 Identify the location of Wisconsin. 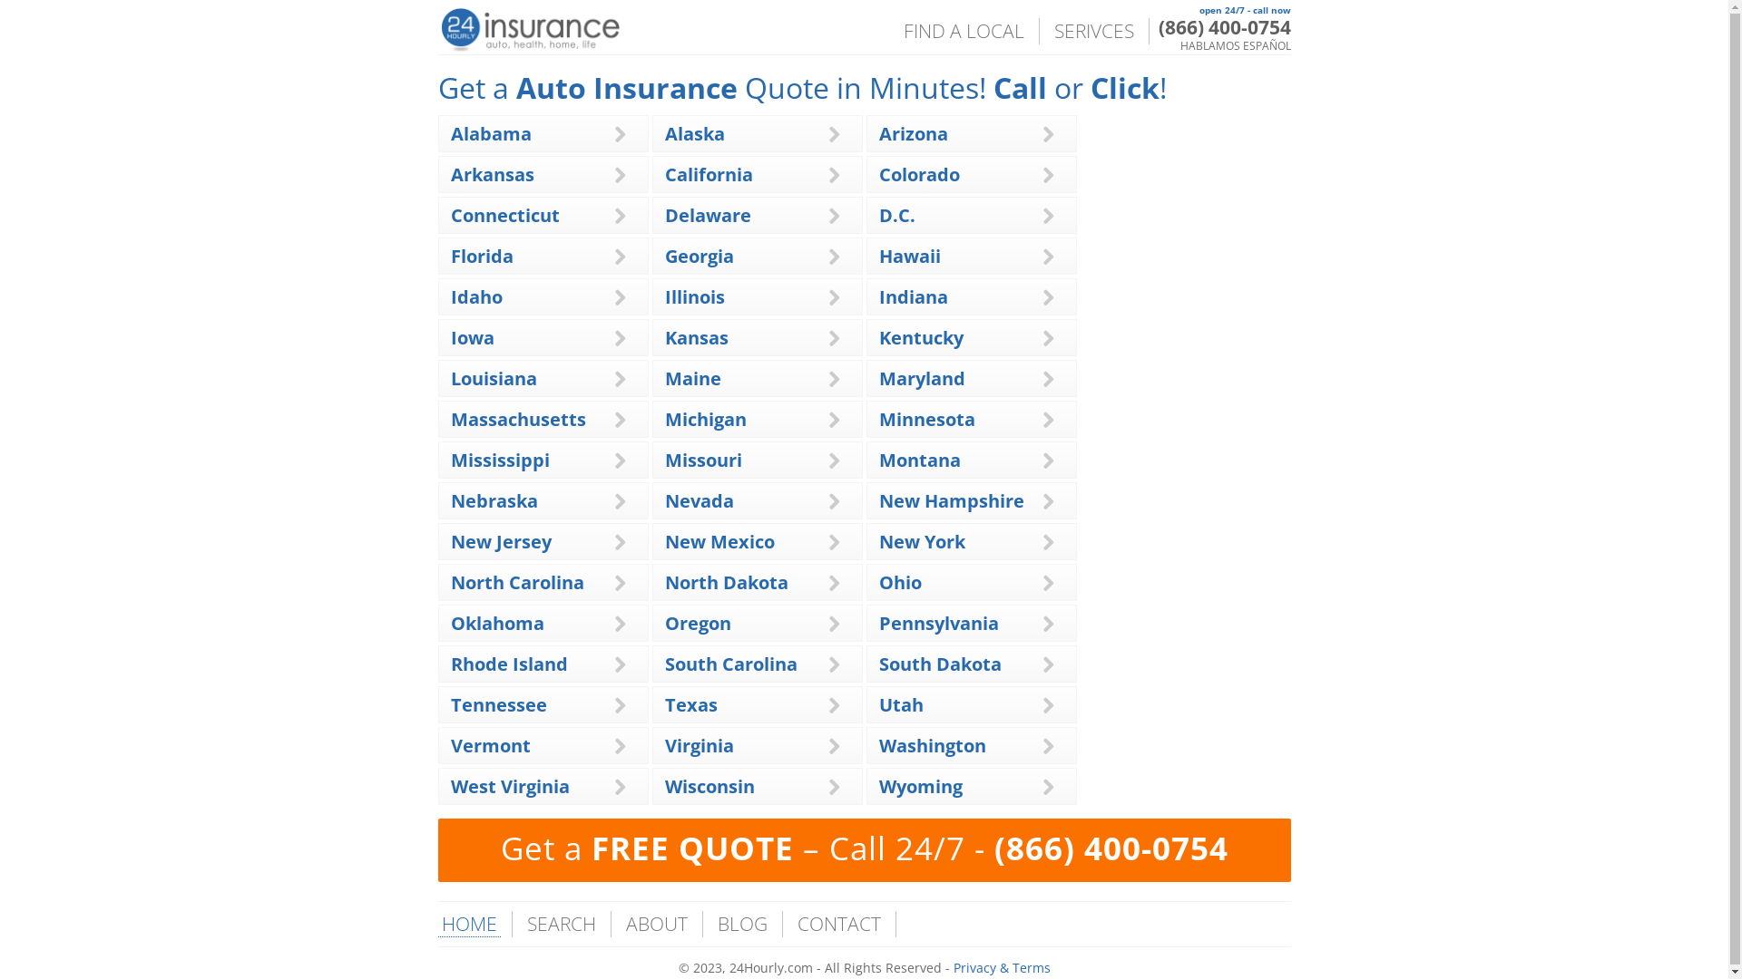
(710, 787).